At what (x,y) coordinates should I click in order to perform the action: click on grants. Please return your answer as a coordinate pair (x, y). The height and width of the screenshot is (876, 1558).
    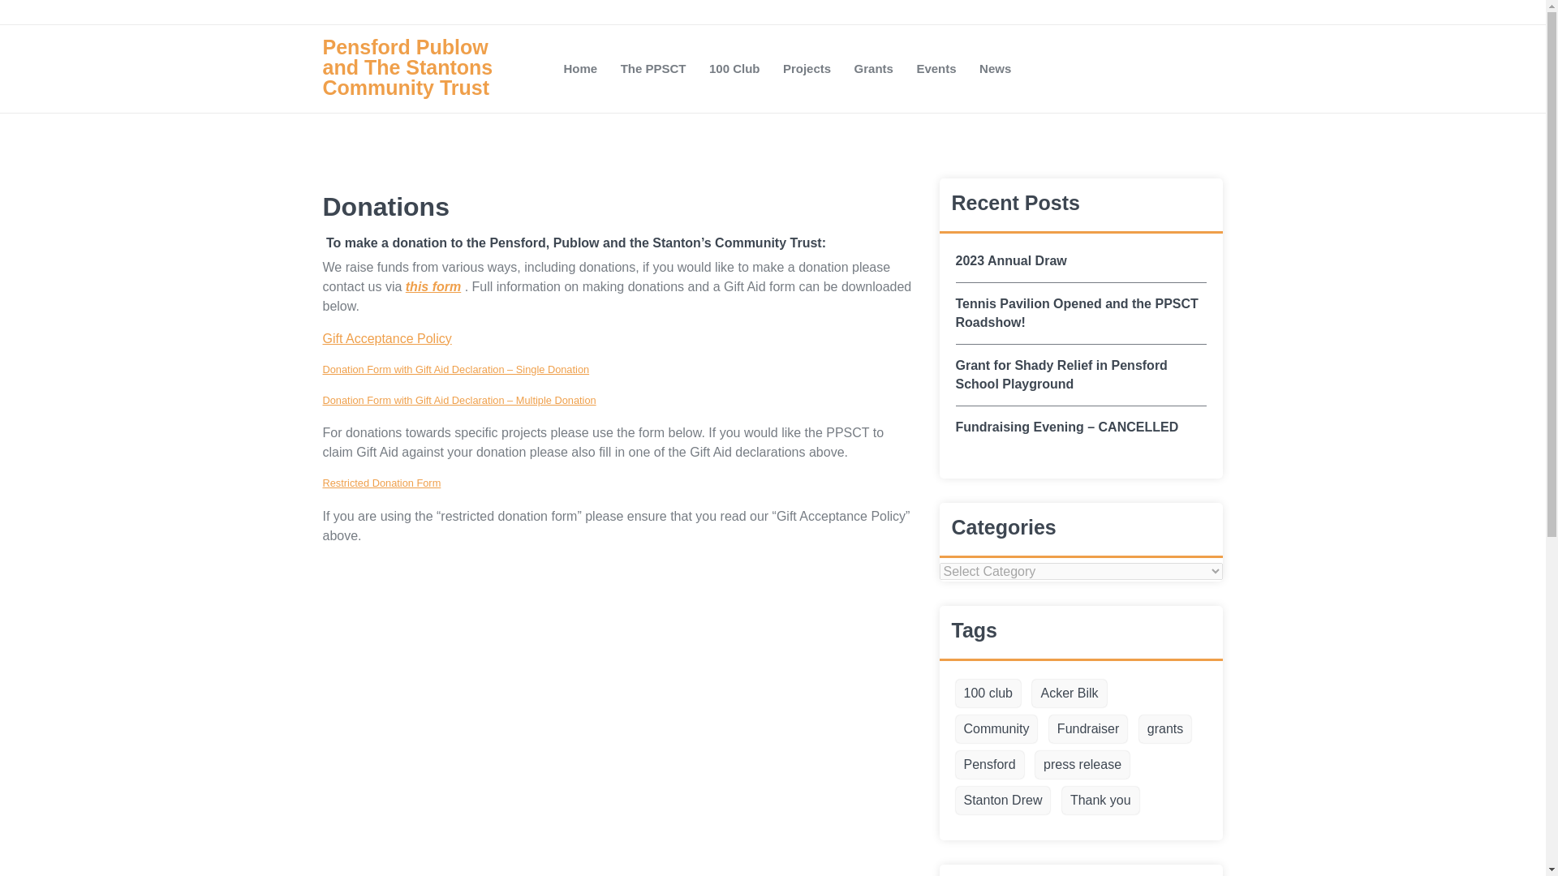
    Looking at the image, I should click on (1165, 728).